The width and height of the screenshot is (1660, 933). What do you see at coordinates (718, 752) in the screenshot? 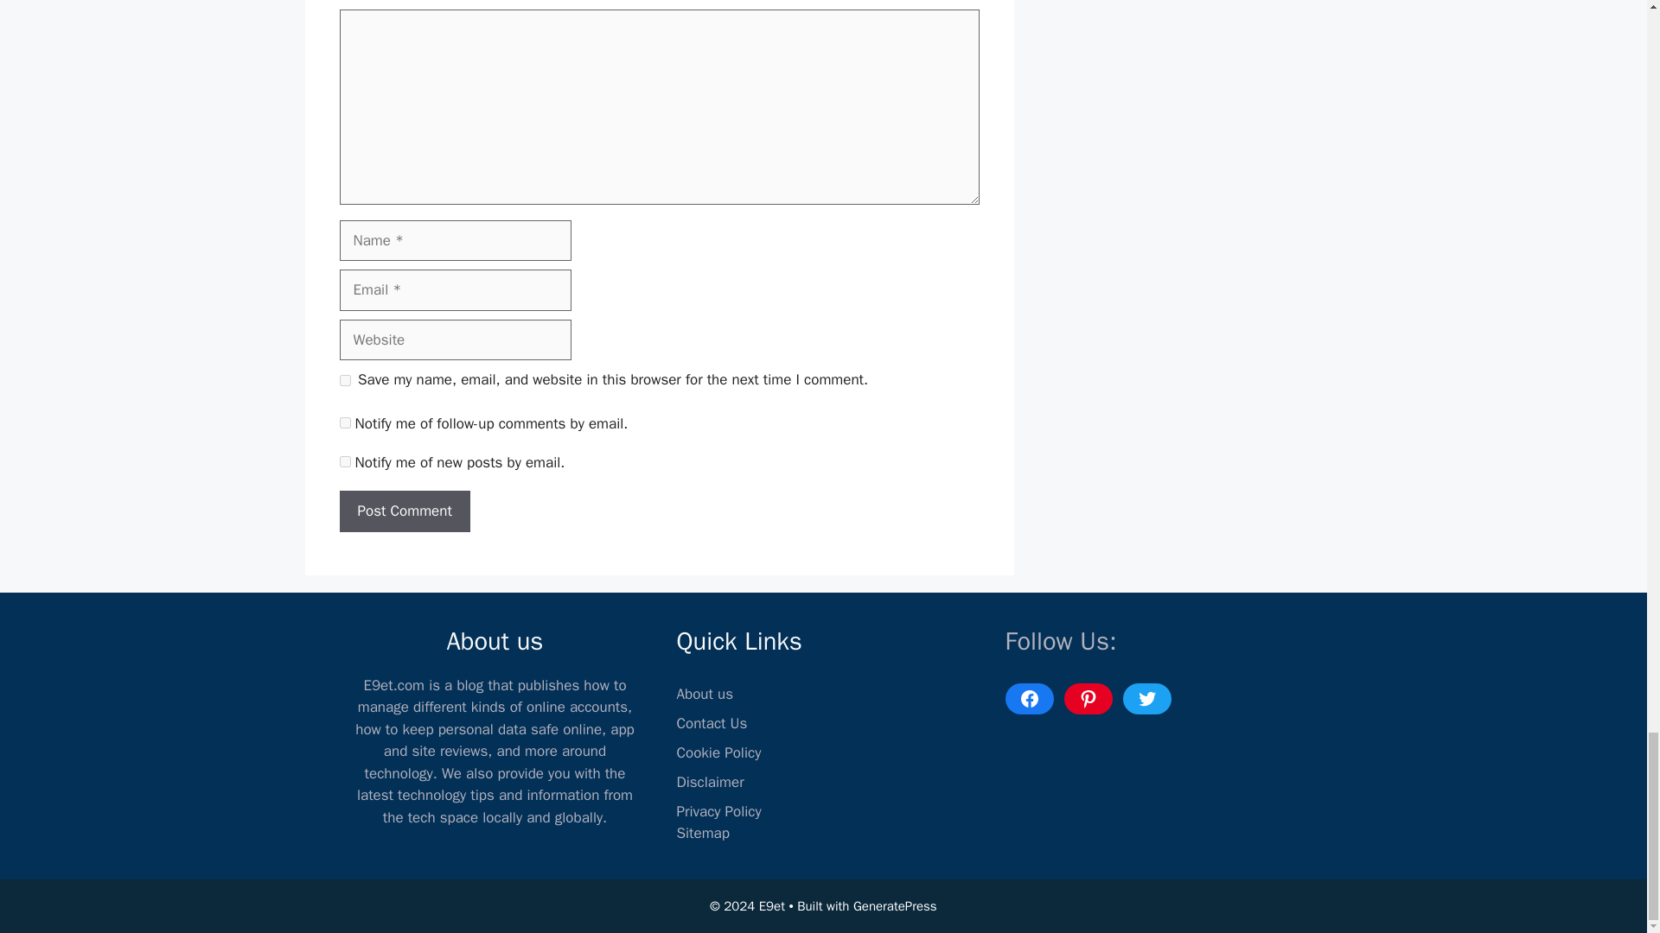
I see `Cookie Policy` at bounding box center [718, 752].